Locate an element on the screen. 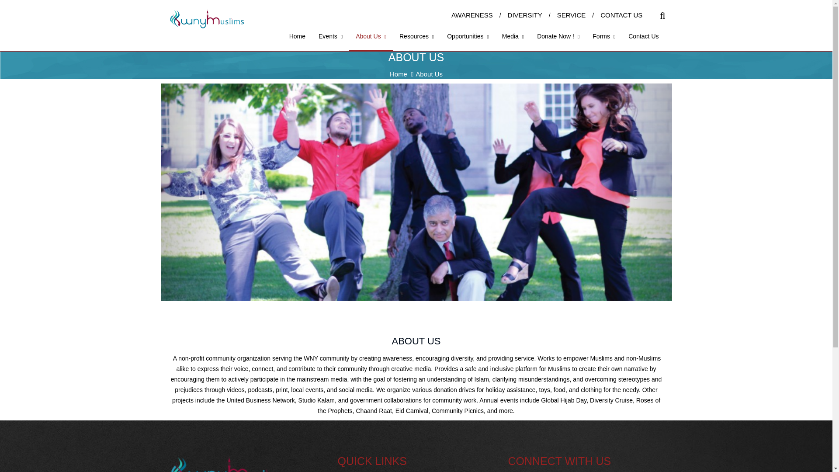  Events is located at coordinates (330, 41).